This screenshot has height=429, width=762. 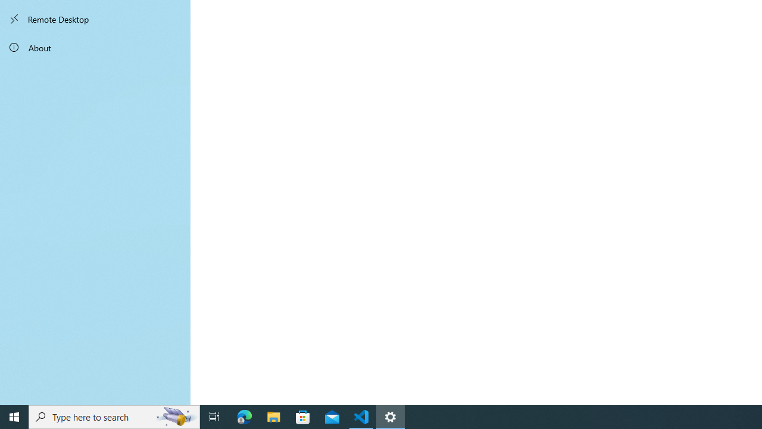 What do you see at coordinates (95, 48) in the screenshot?
I see `About` at bounding box center [95, 48].